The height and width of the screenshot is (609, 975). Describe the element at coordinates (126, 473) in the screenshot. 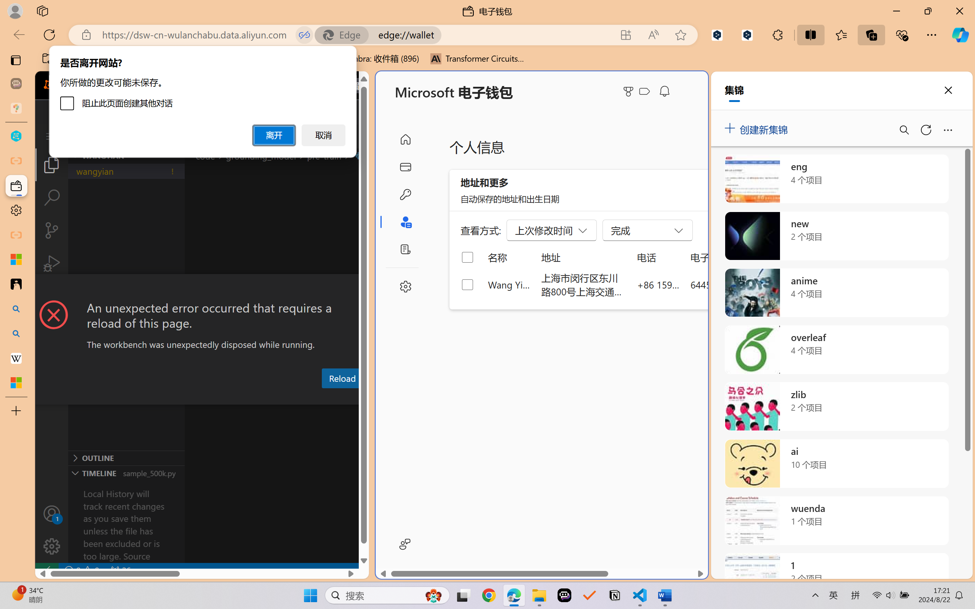

I see `Timeline Section` at that location.